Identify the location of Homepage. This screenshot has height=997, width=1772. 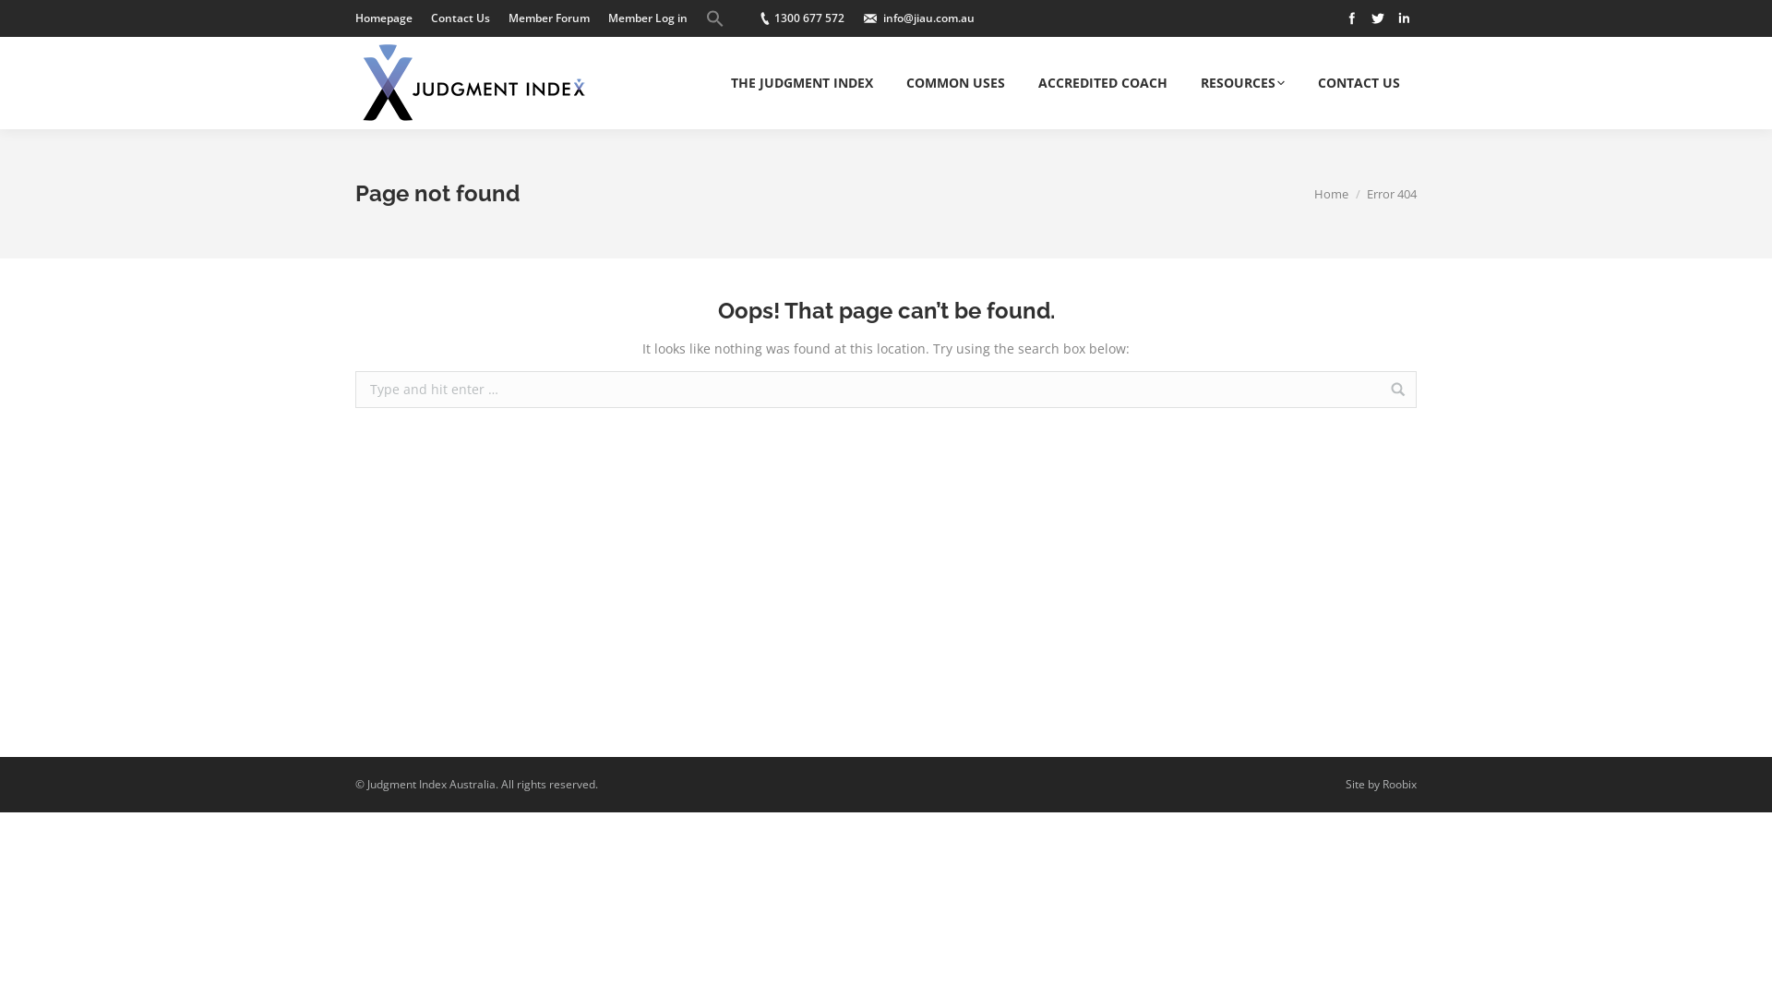
(384, 18).